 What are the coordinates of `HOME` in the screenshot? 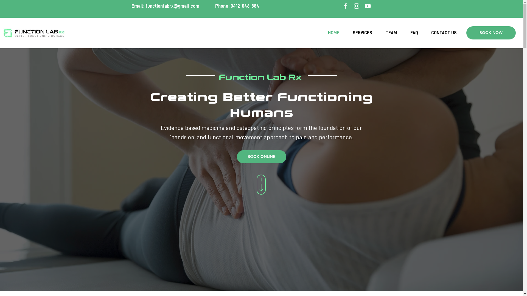 It's located at (333, 33).